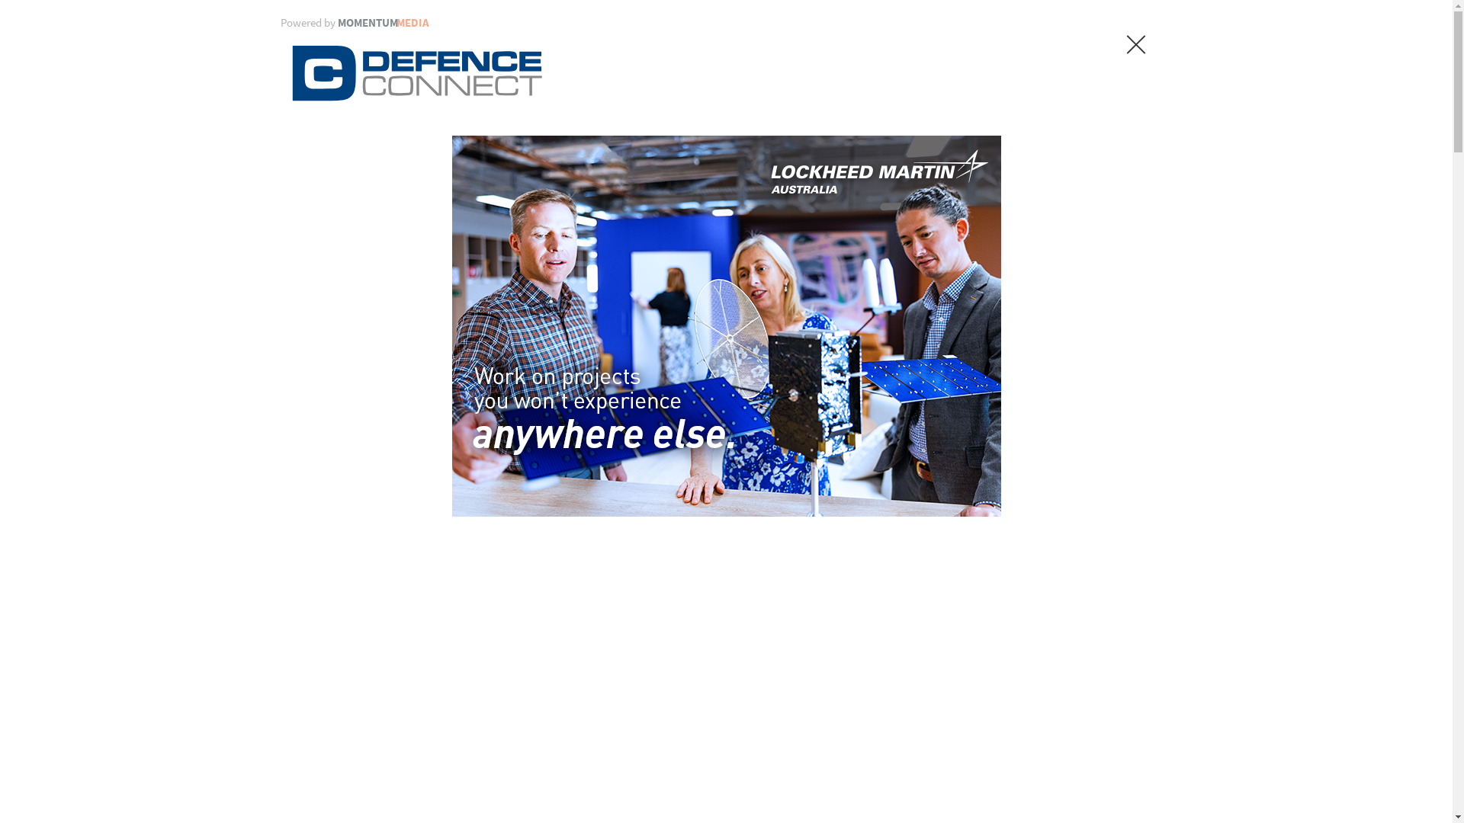  I want to click on Live Streams, so click(1081, 327).